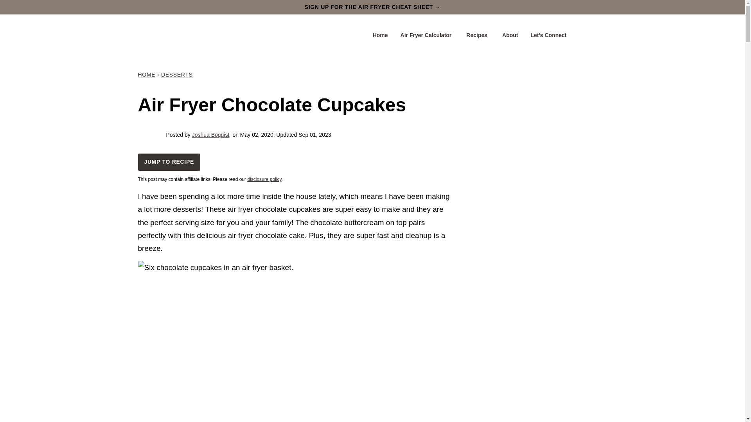 The image size is (751, 422). I want to click on Recipes, so click(478, 35).